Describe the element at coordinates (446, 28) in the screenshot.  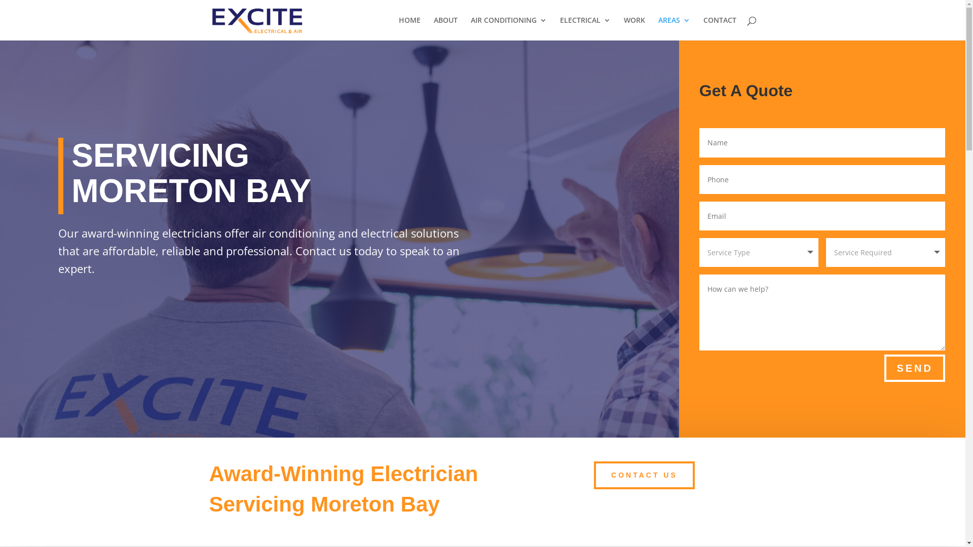
I see `ABOUT` at that location.